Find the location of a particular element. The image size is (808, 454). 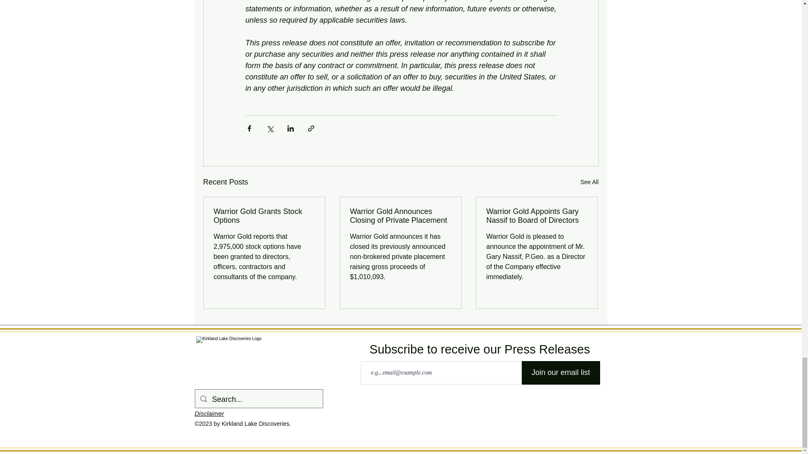

Warrior Gold Appoints Gary Nassif to Board of Directors is located at coordinates (537, 216).